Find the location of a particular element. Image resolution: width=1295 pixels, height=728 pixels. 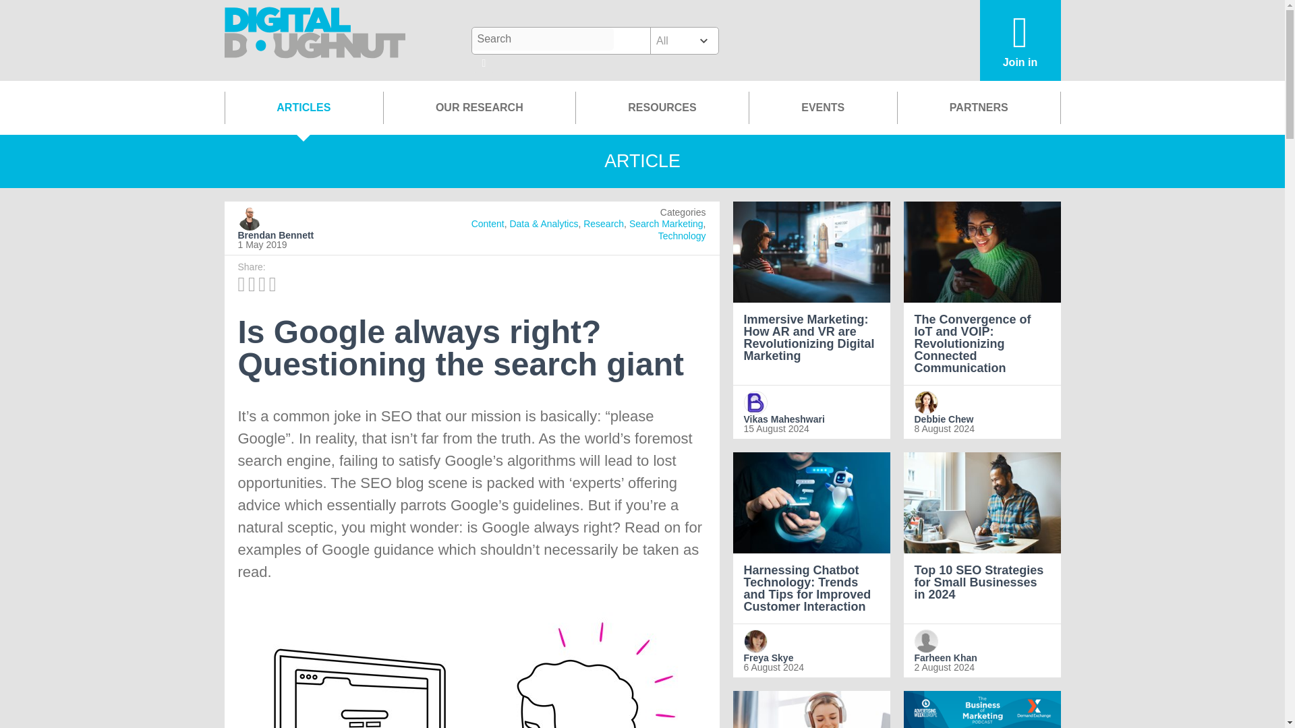

Digital Doughnut is located at coordinates (315, 40).